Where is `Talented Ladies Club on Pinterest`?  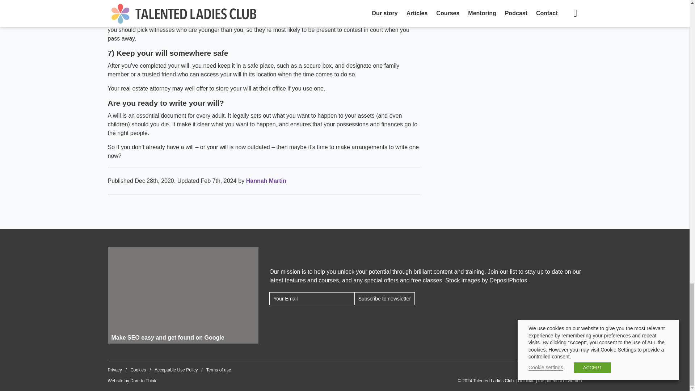
Talented Ladies Club on Pinterest is located at coordinates (573, 370).